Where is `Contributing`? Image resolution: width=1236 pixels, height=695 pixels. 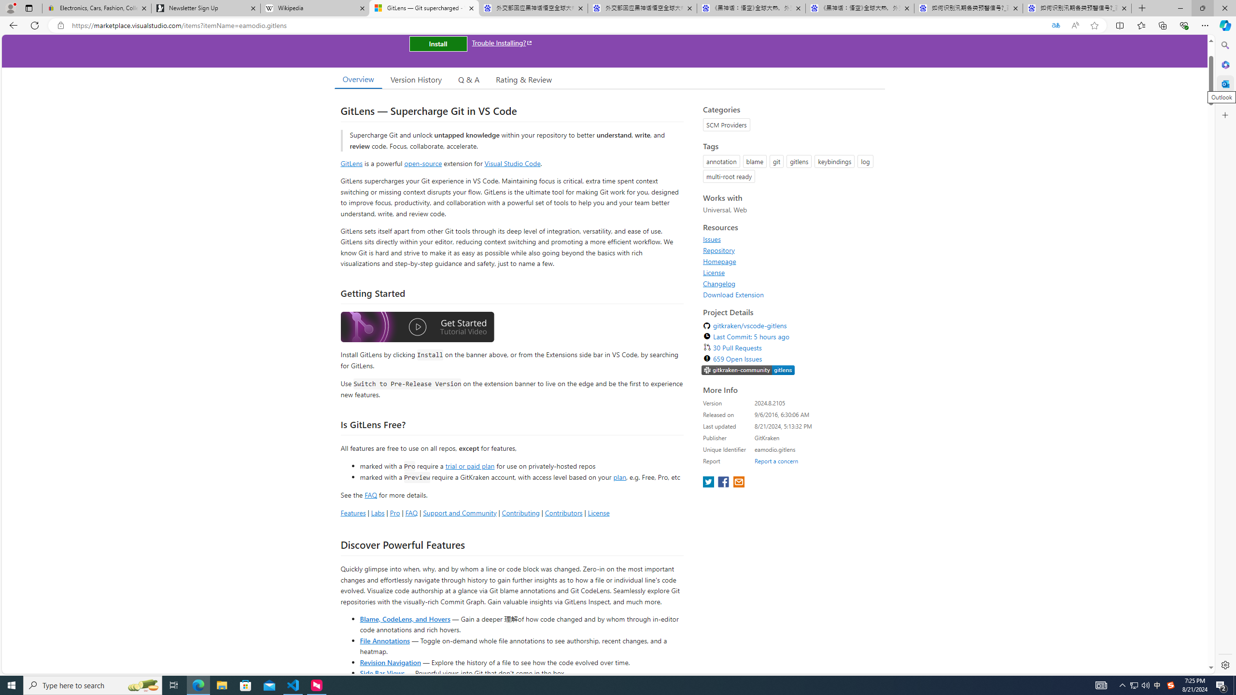 Contributing is located at coordinates (520, 513).